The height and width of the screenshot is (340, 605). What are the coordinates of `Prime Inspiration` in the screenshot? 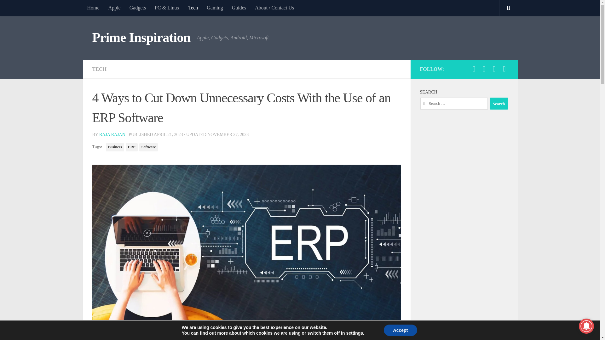 It's located at (141, 38).